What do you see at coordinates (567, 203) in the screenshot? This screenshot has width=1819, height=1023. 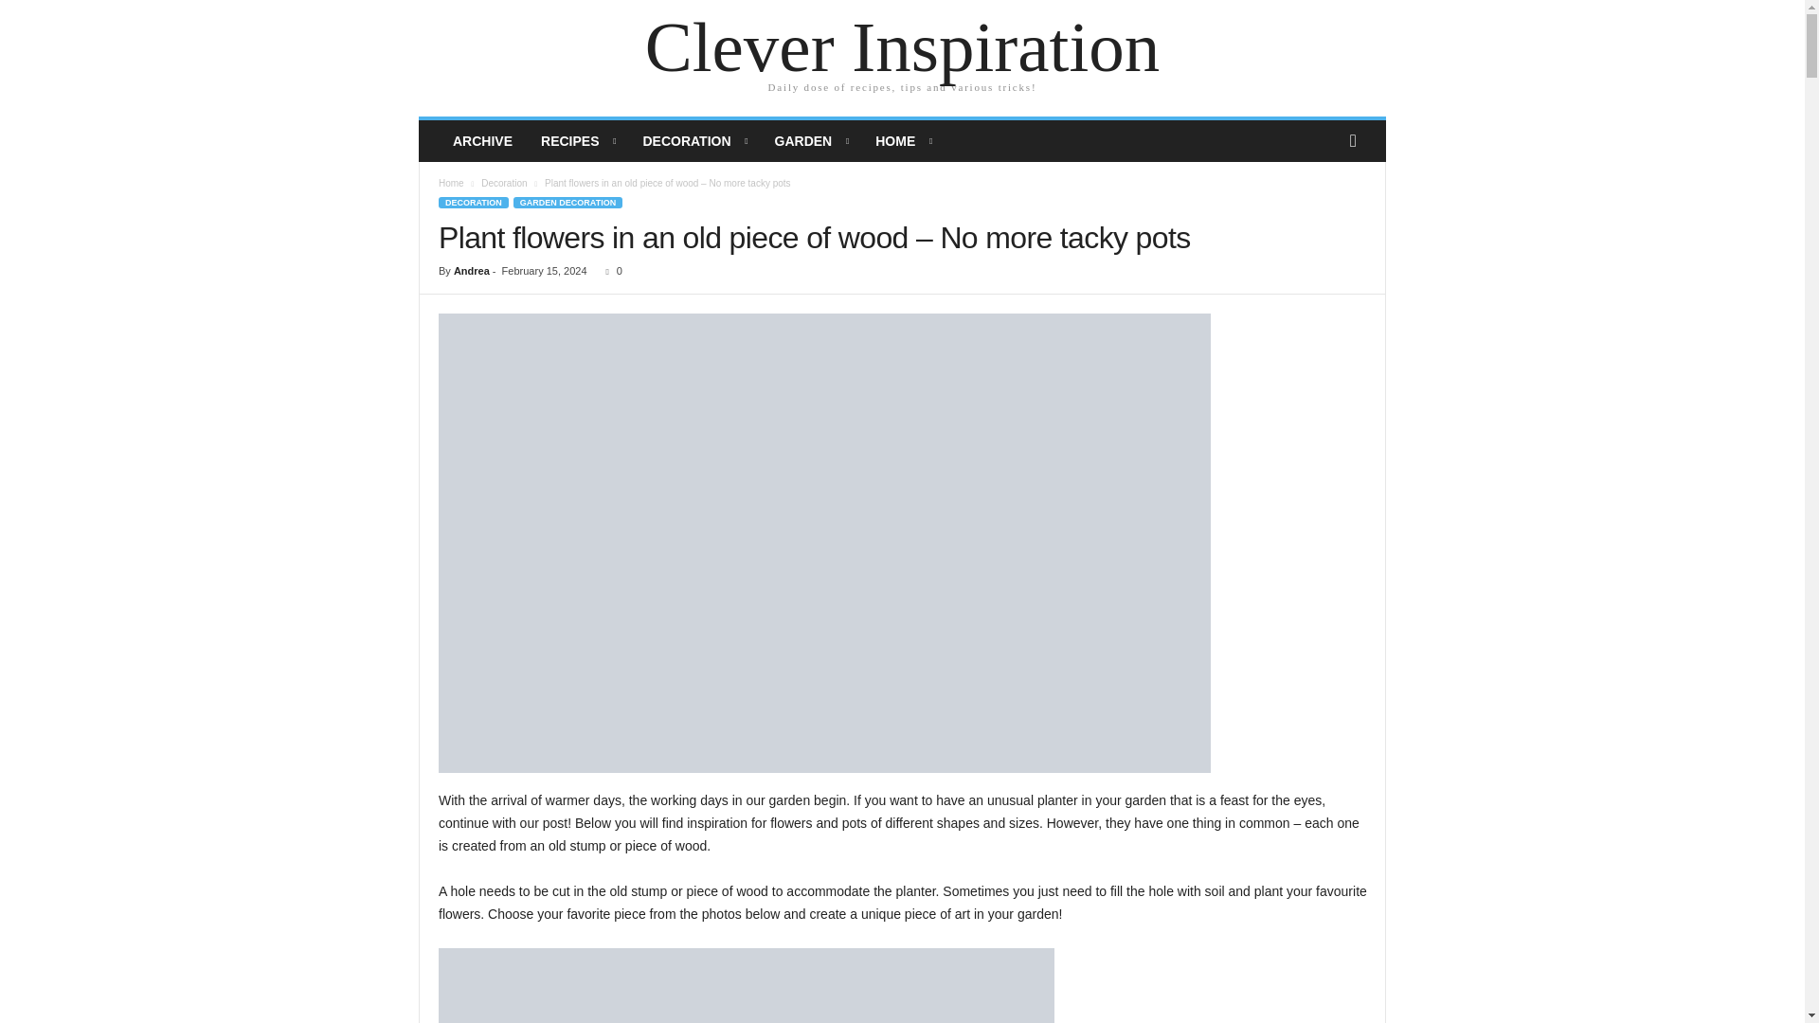 I see `GARDEN DECORATION` at bounding box center [567, 203].